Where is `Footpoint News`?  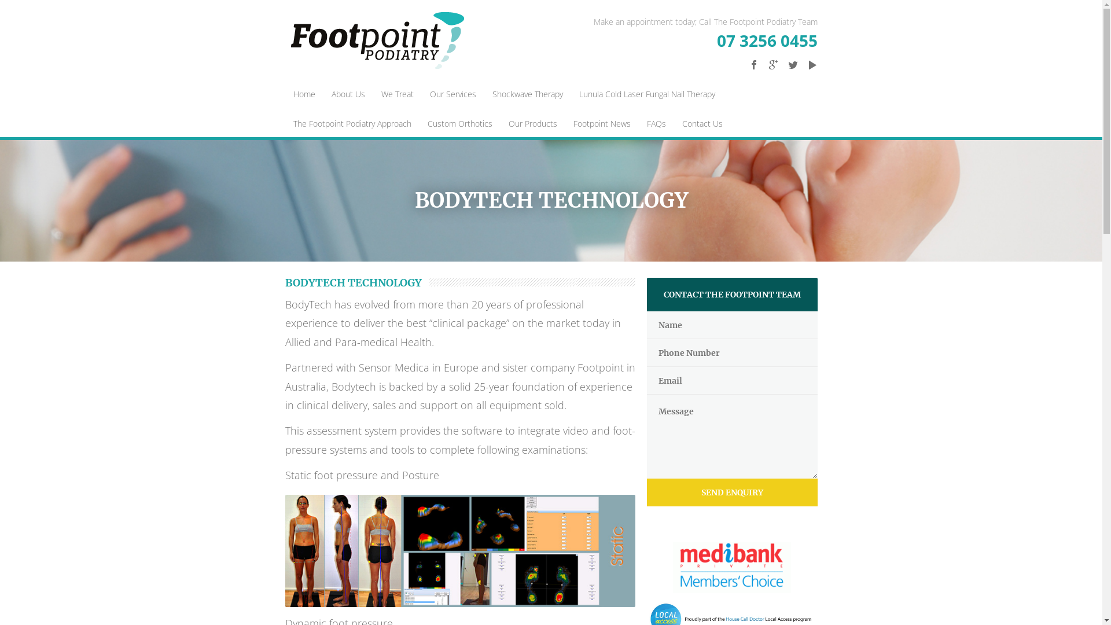
Footpoint News is located at coordinates (602, 125).